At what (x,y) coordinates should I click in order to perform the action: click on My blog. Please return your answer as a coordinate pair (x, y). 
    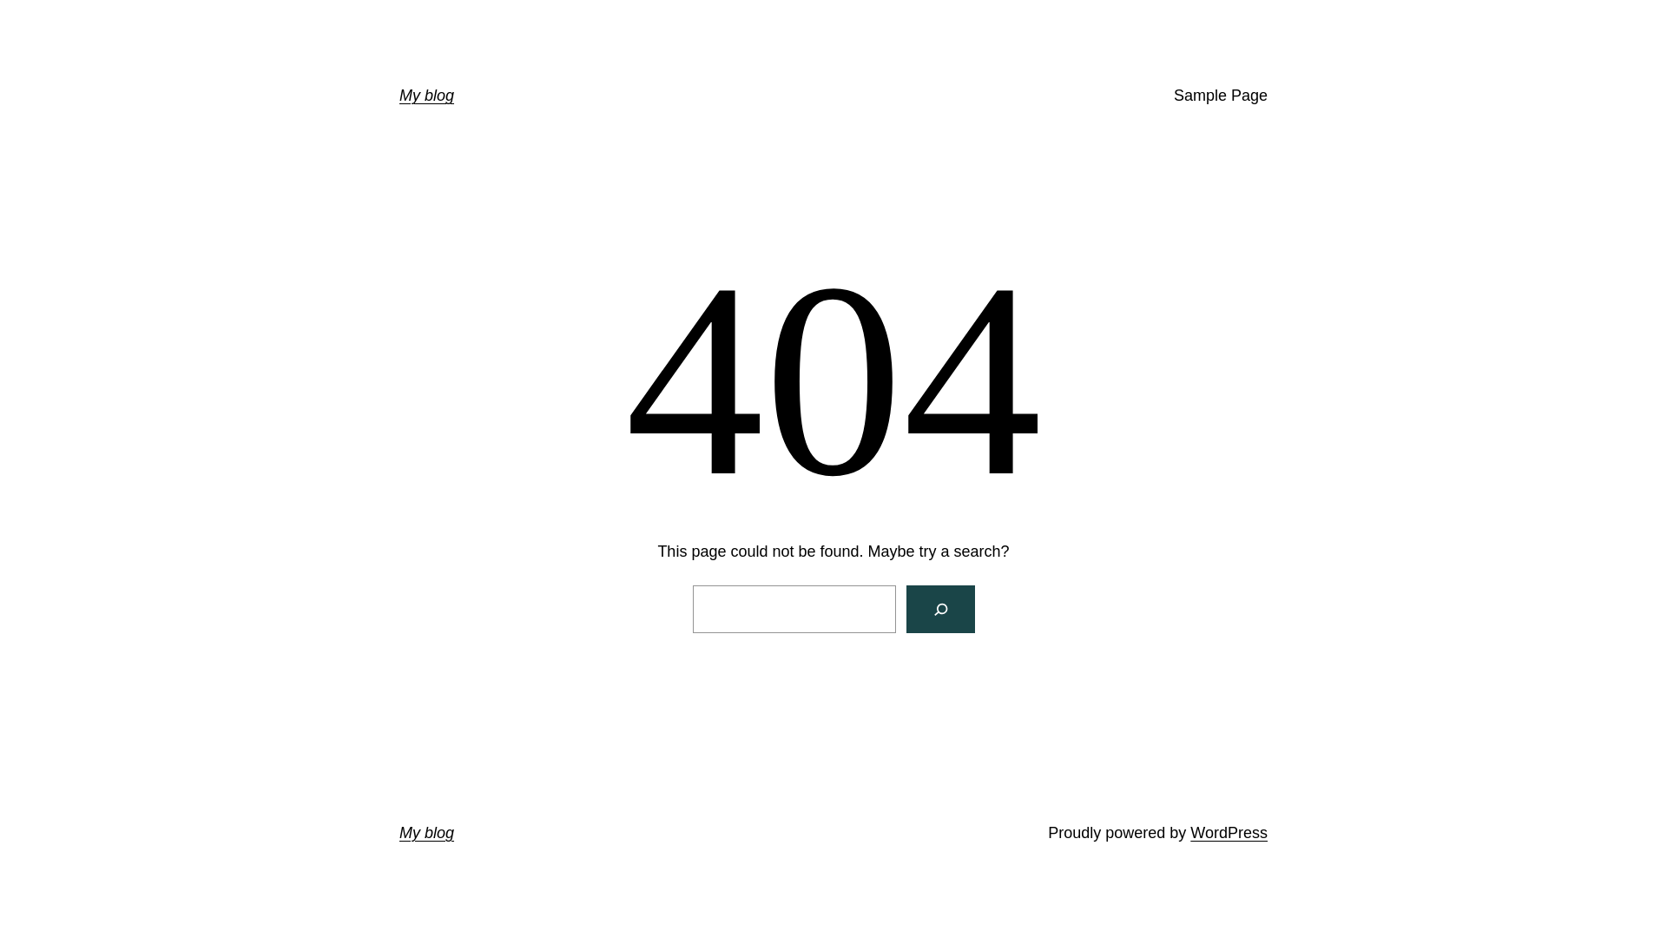
    Looking at the image, I should click on (427, 96).